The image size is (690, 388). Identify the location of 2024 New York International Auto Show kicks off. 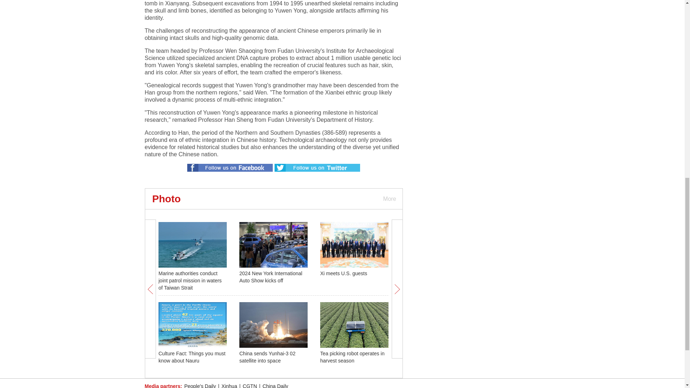
(271, 277).